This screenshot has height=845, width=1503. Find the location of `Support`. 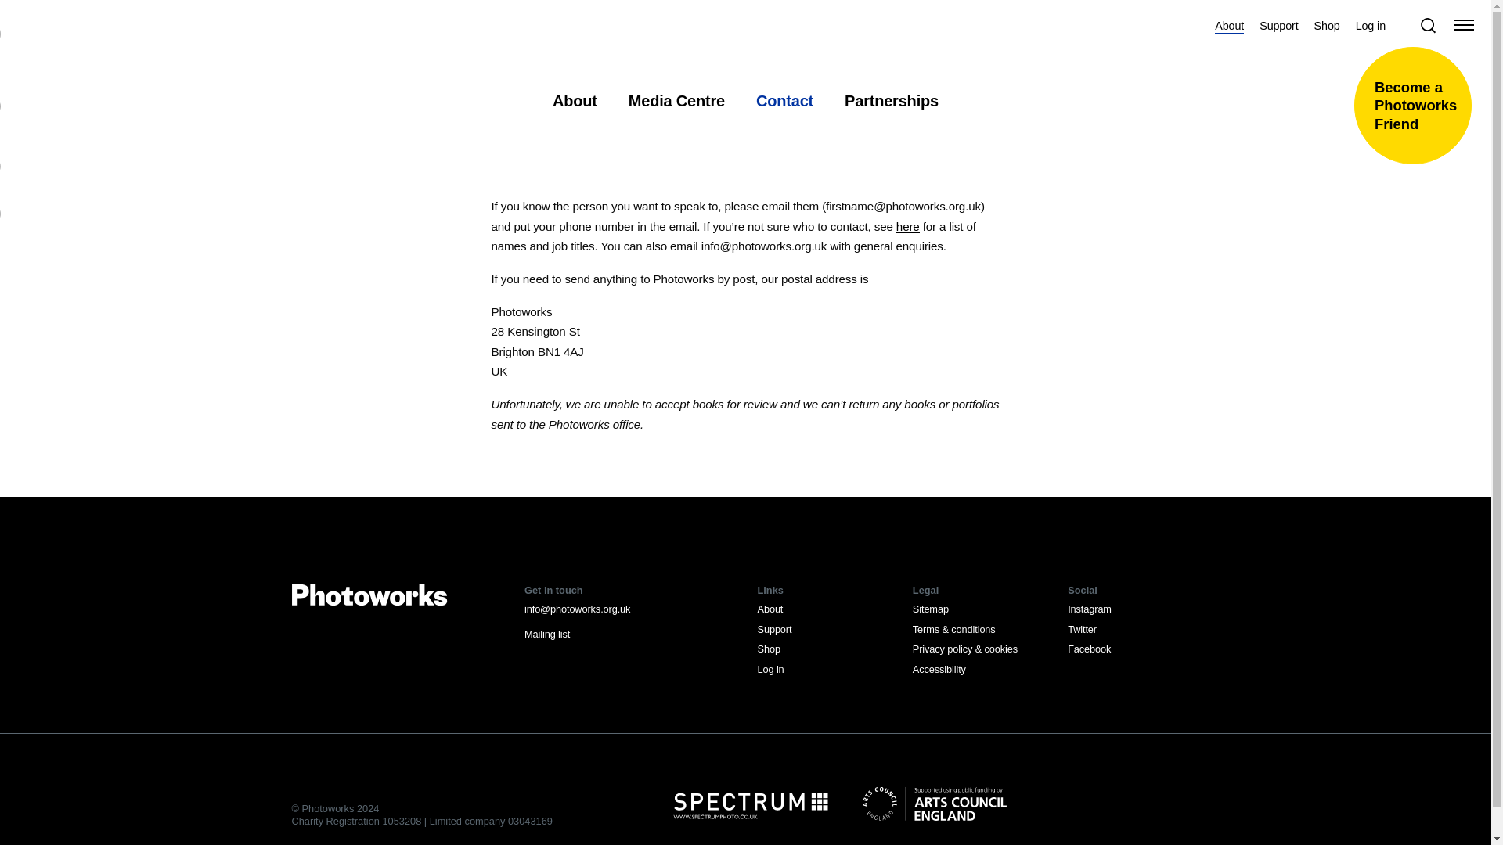

Support is located at coordinates (774, 629).